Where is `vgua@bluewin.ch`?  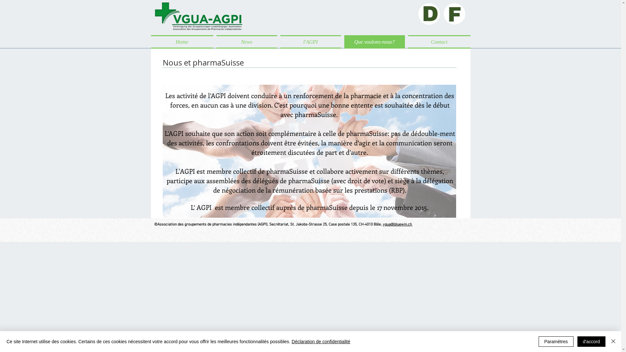 vgua@bluewin.ch is located at coordinates (397, 225).